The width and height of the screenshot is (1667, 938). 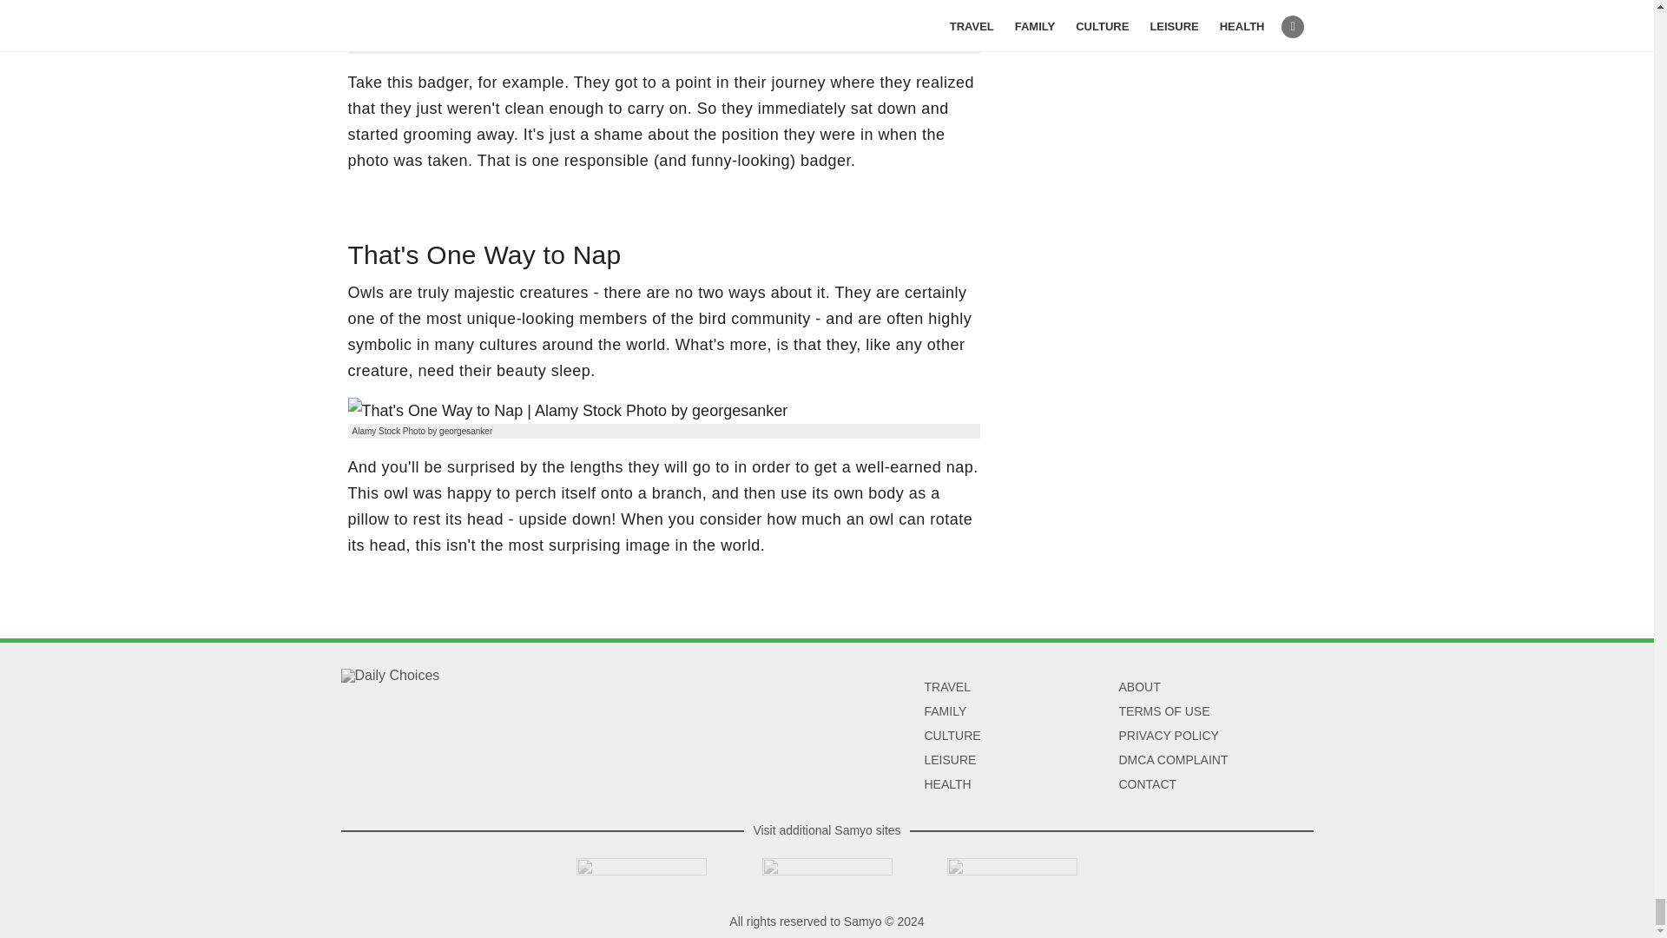 What do you see at coordinates (945, 711) in the screenshot?
I see `FAMILY` at bounding box center [945, 711].